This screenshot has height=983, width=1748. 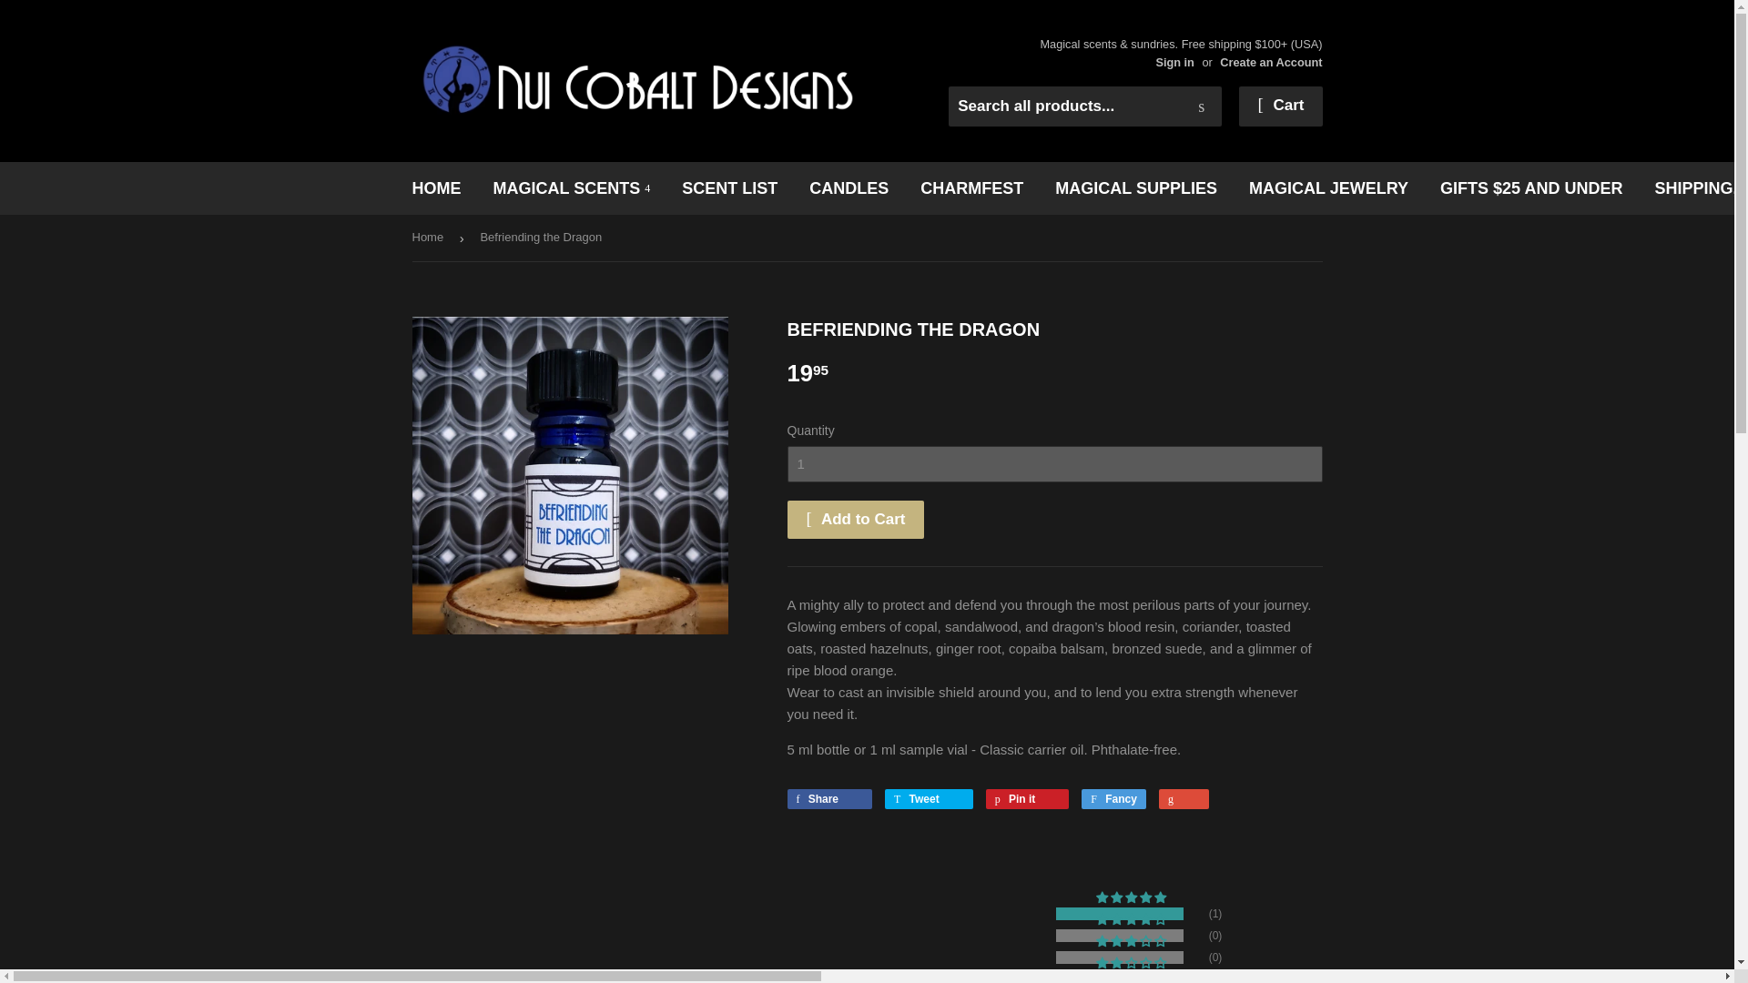 I want to click on Sign in, so click(x=1174, y=62).